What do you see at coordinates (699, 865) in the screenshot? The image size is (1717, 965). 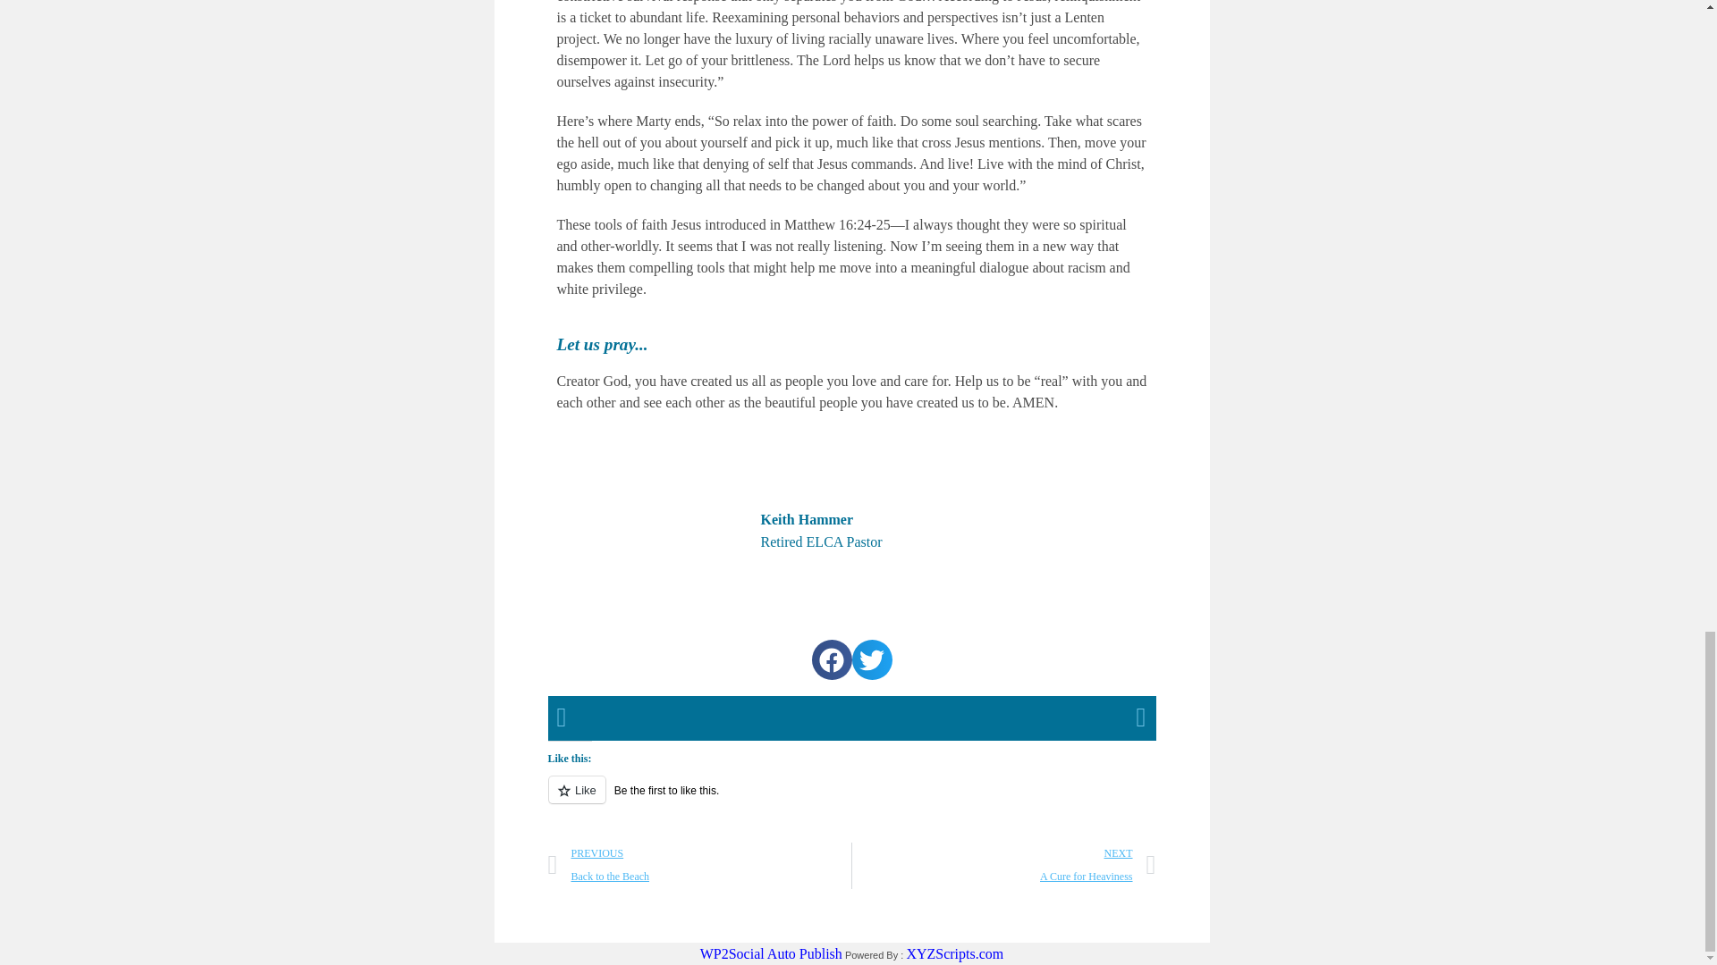 I see `Like or Reblog` at bounding box center [699, 865].